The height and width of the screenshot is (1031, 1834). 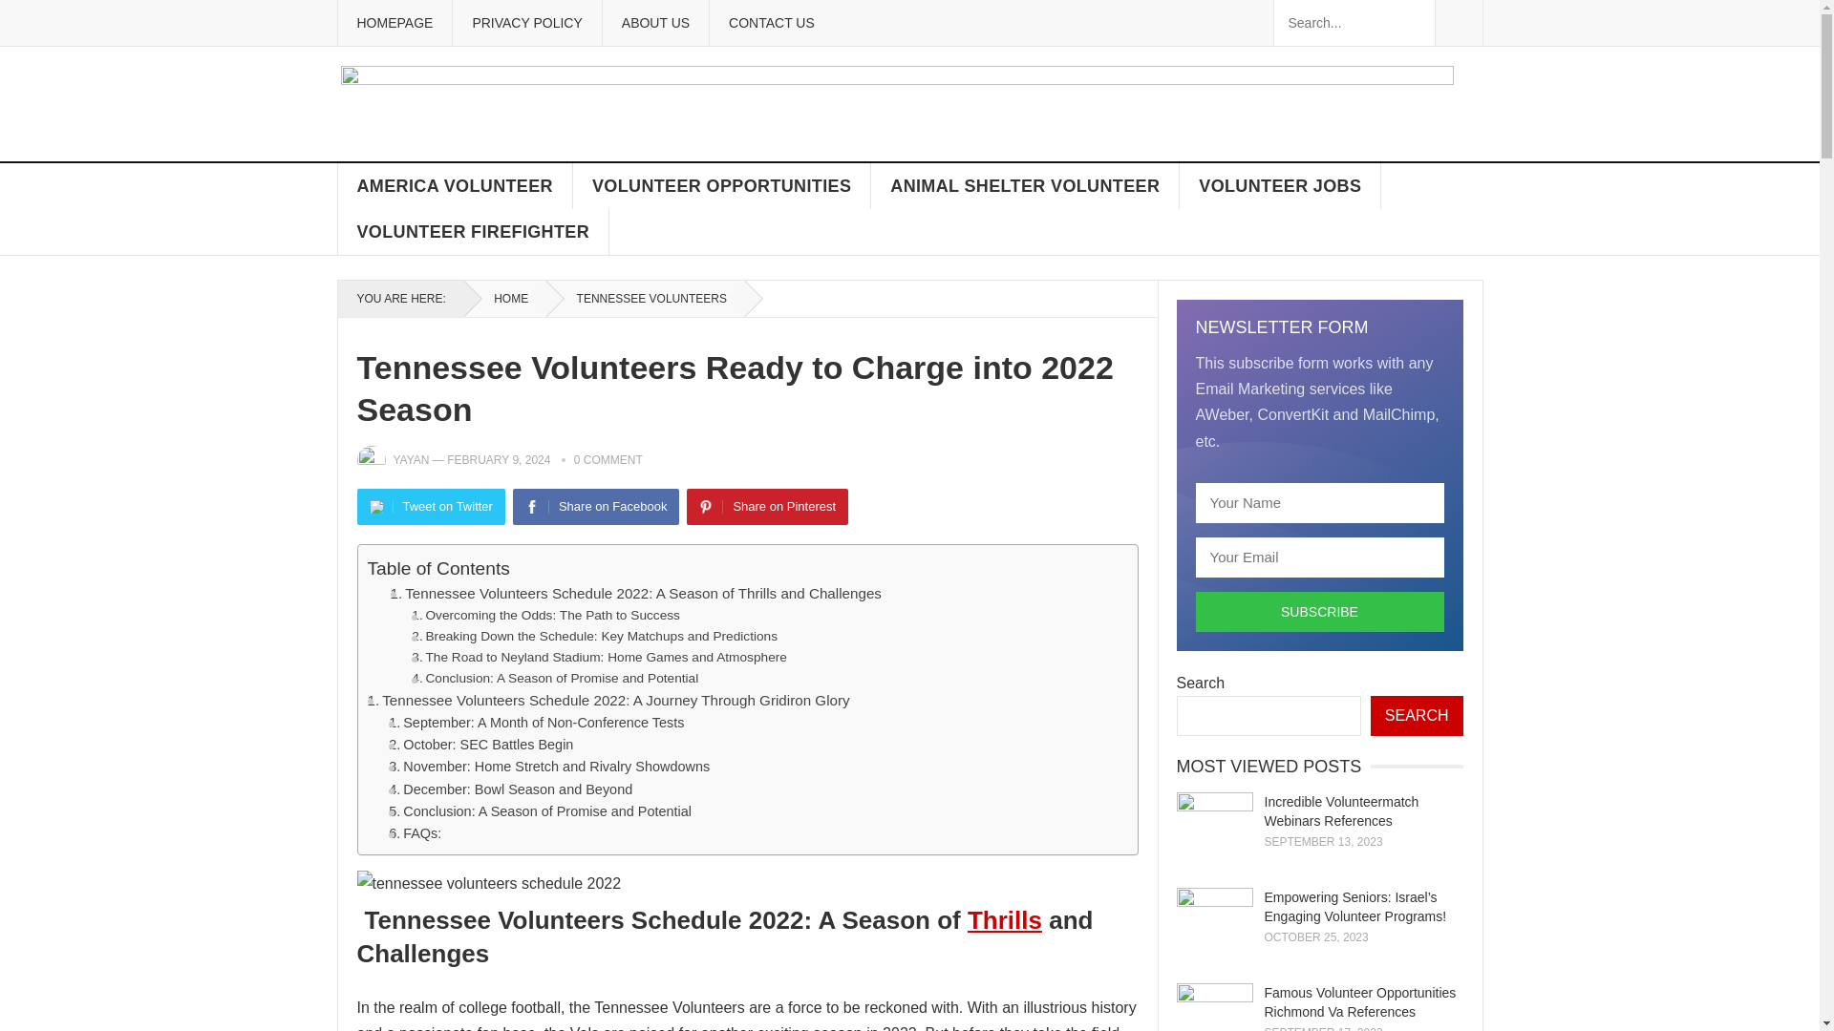 I want to click on December: Bowl Season and Beyond, so click(x=510, y=790).